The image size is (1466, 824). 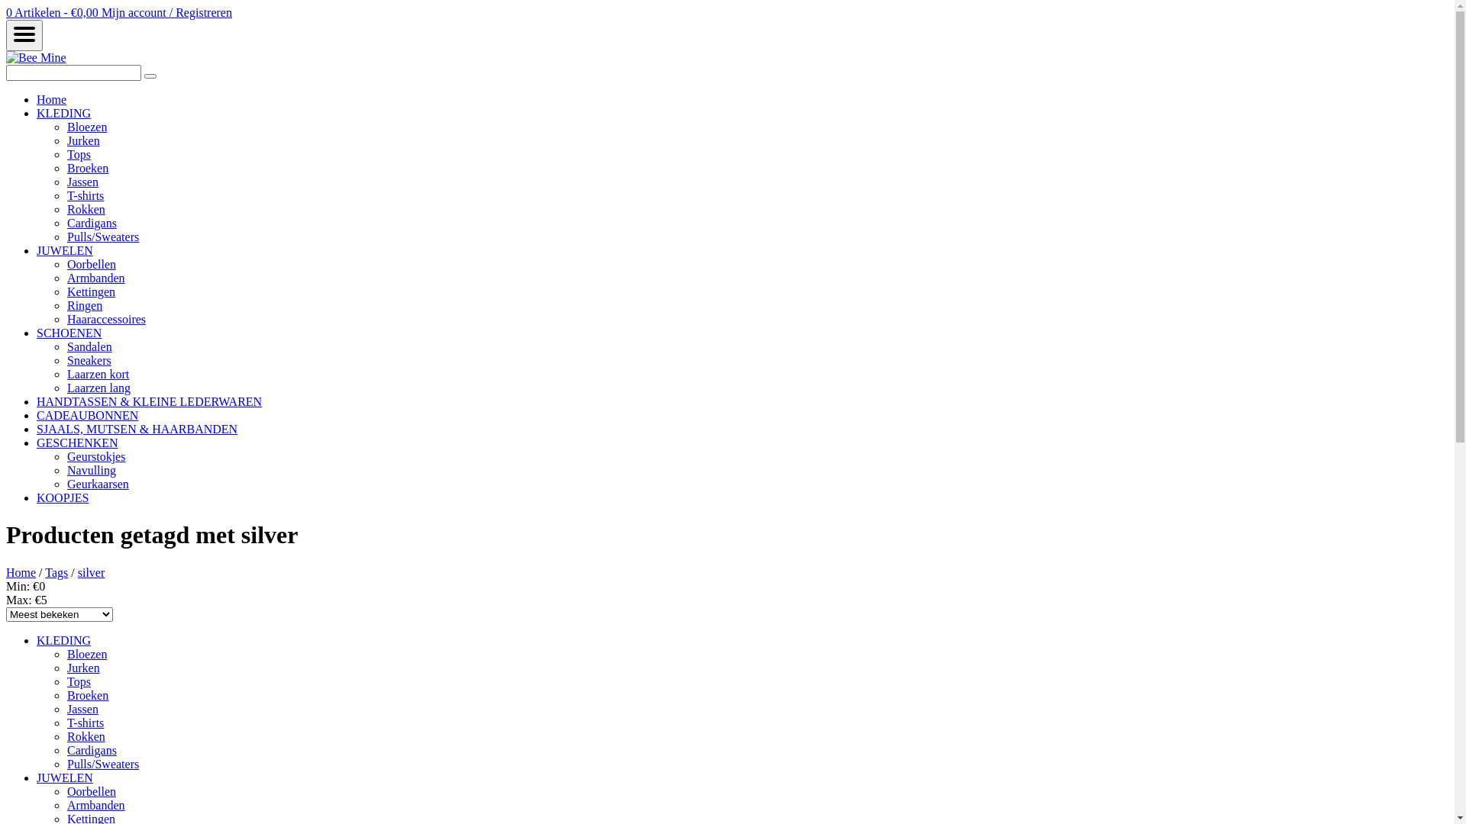 What do you see at coordinates (166, 12) in the screenshot?
I see `Mijn account / Registreren` at bounding box center [166, 12].